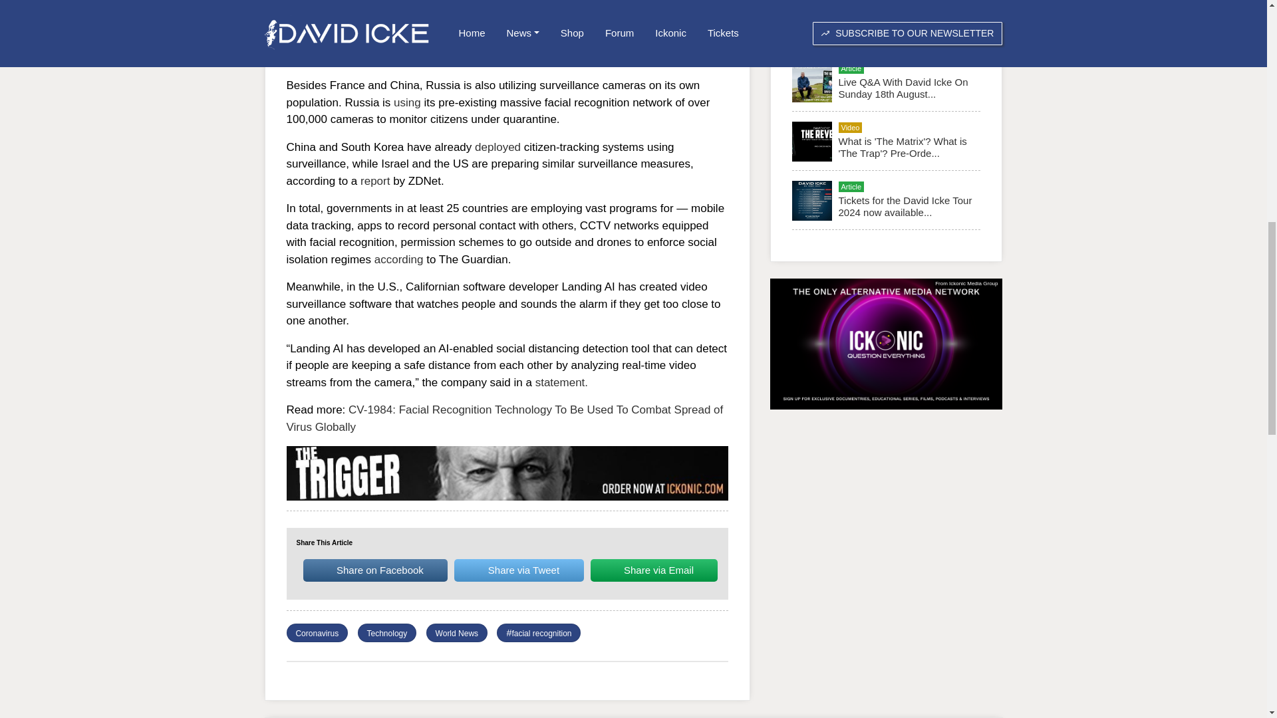 This screenshot has height=718, width=1277. Describe the element at coordinates (679, 58) in the screenshot. I see `reports.` at that location.